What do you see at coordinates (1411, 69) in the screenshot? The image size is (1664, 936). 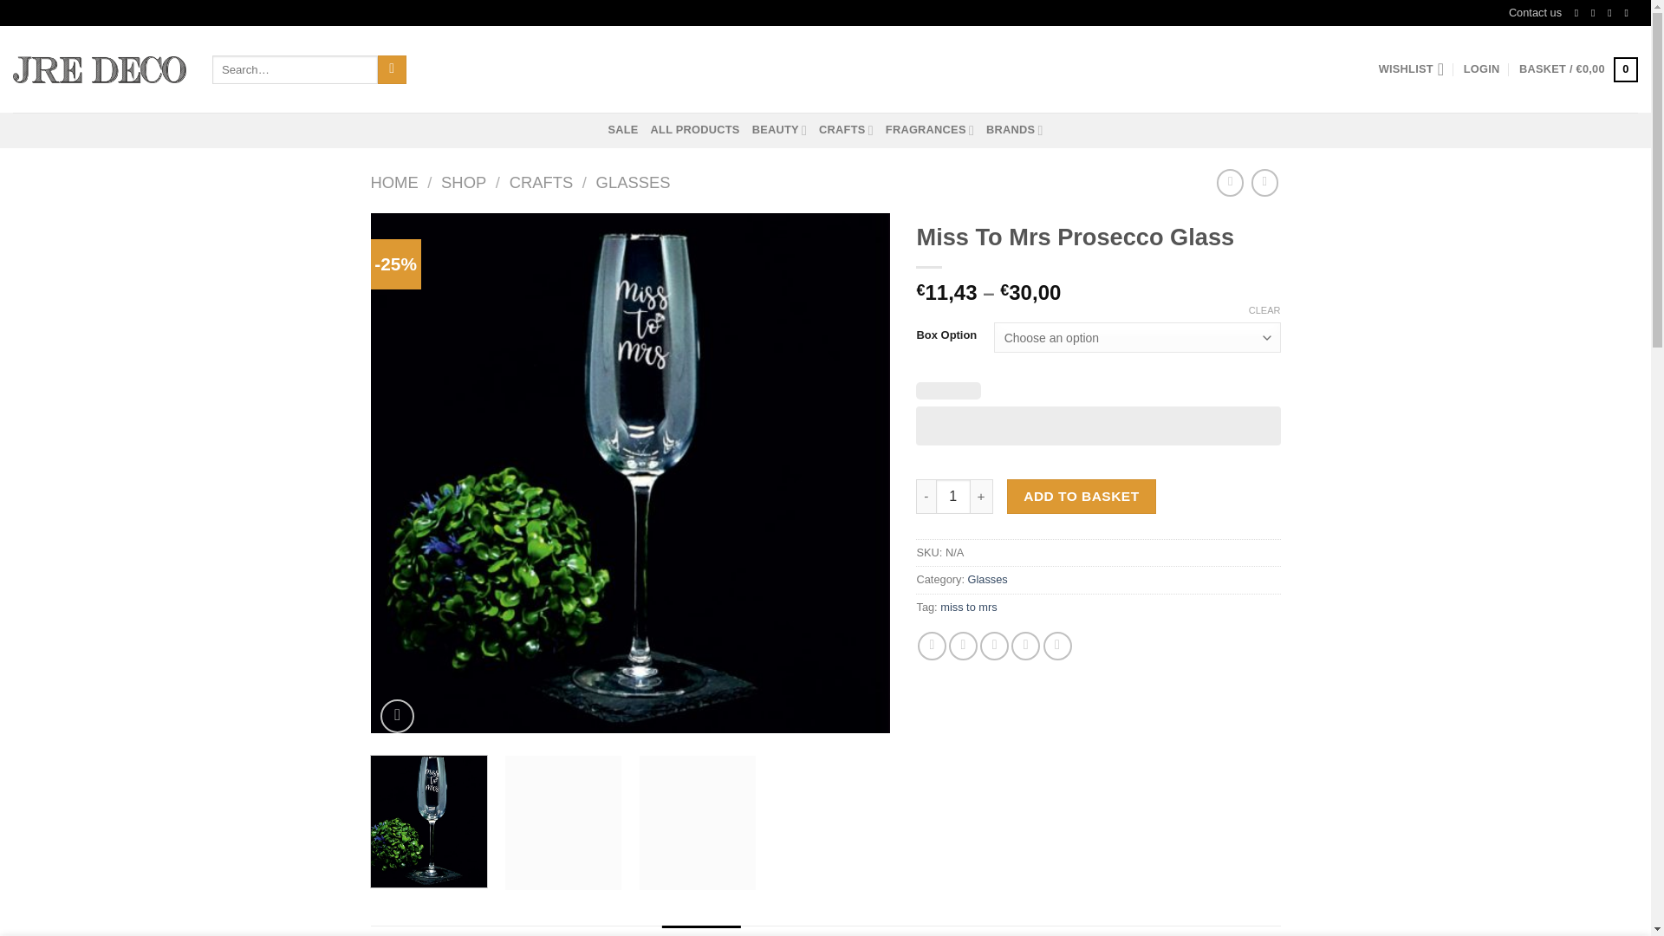 I see `WISHLIST` at bounding box center [1411, 69].